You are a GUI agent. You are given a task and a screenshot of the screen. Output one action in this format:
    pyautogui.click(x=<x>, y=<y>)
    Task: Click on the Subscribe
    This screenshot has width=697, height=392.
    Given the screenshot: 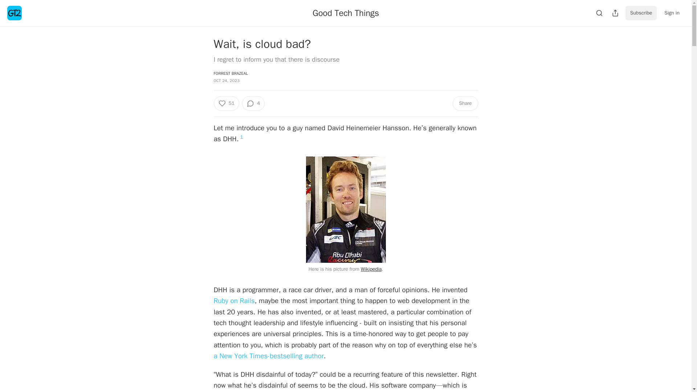 What is the action you would take?
    pyautogui.click(x=641, y=13)
    